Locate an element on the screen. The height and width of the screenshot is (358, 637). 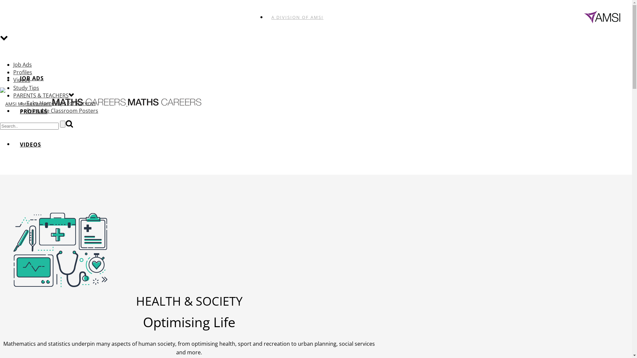
Job Ads is located at coordinates (23, 65).